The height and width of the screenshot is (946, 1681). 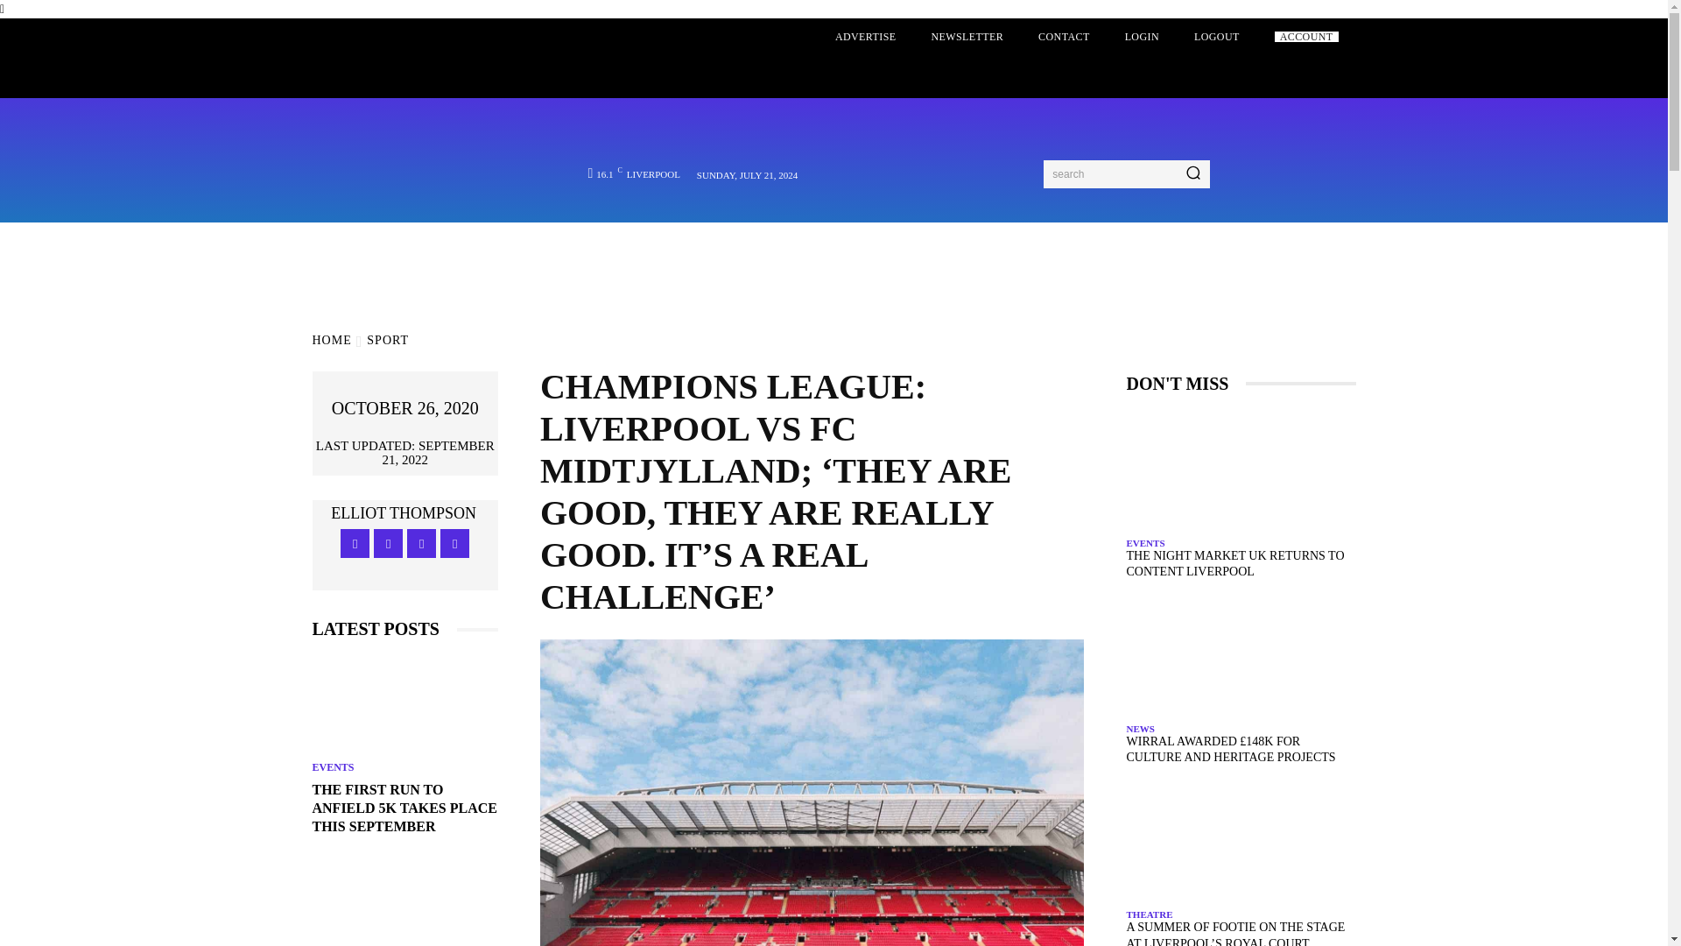 What do you see at coordinates (355, 543) in the screenshot?
I see `Facebook` at bounding box center [355, 543].